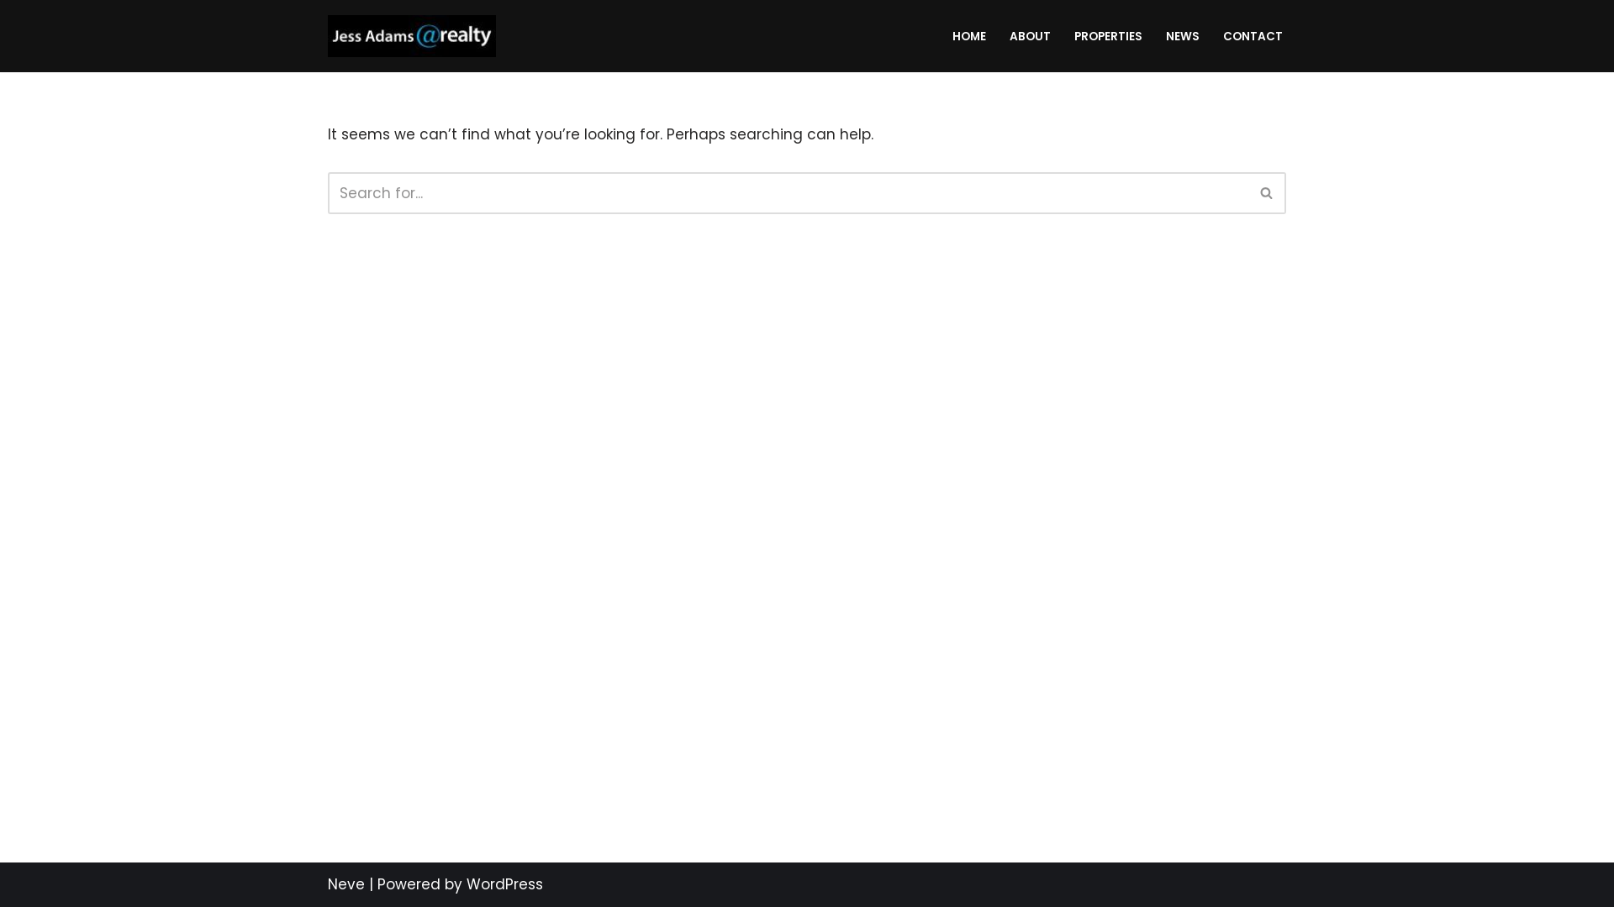 The height and width of the screenshot is (907, 1614). I want to click on ABOUT, so click(1031, 35).